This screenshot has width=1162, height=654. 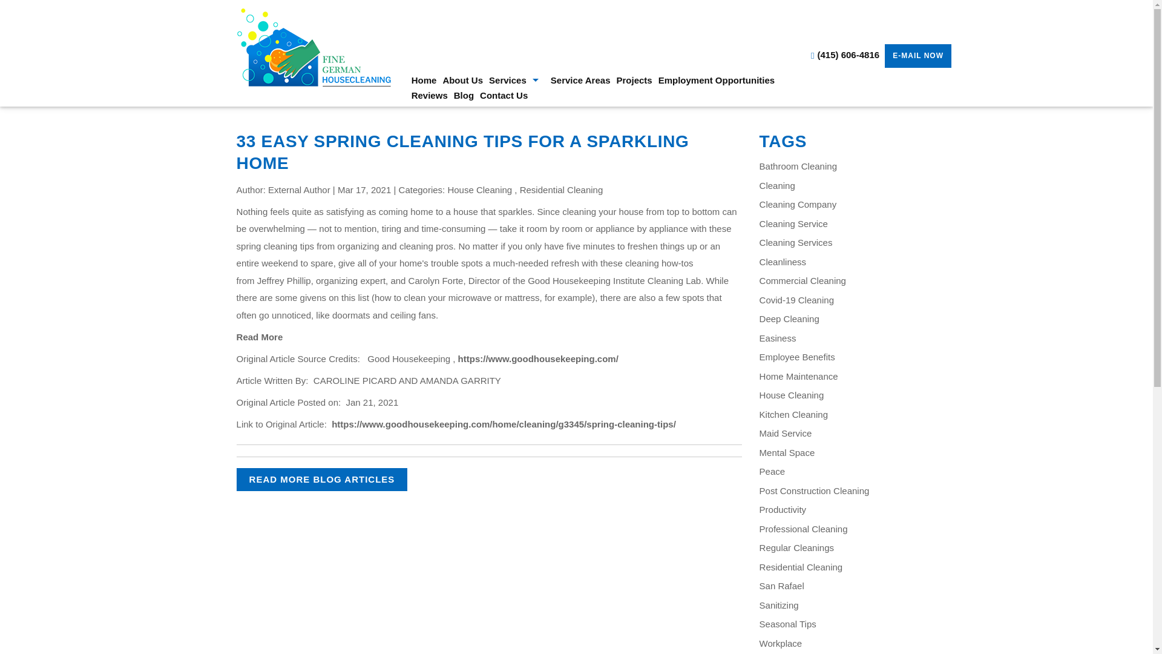 I want to click on Blog, so click(x=464, y=94).